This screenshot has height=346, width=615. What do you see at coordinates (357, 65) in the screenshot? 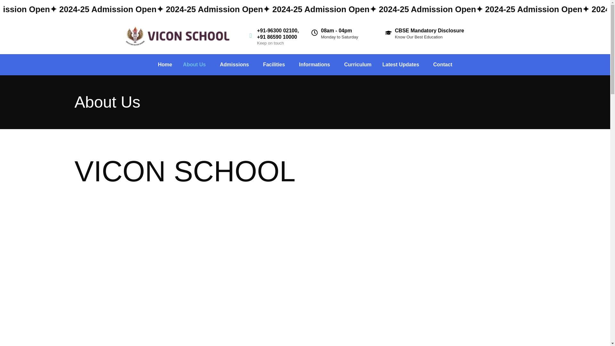
I see `Curriculum` at bounding box center [357, 65].